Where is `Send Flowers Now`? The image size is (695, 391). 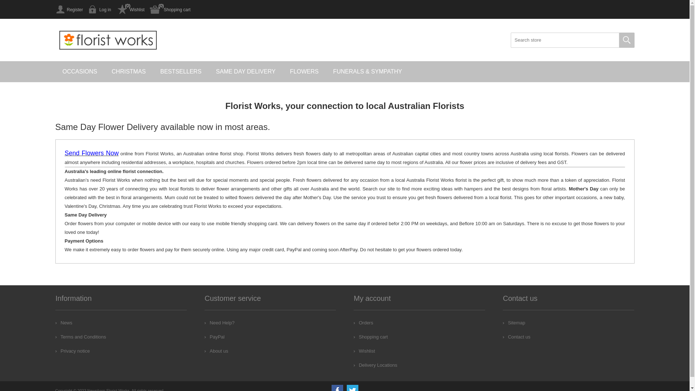
Send Flowers Now is located at coordinates (91, 154).